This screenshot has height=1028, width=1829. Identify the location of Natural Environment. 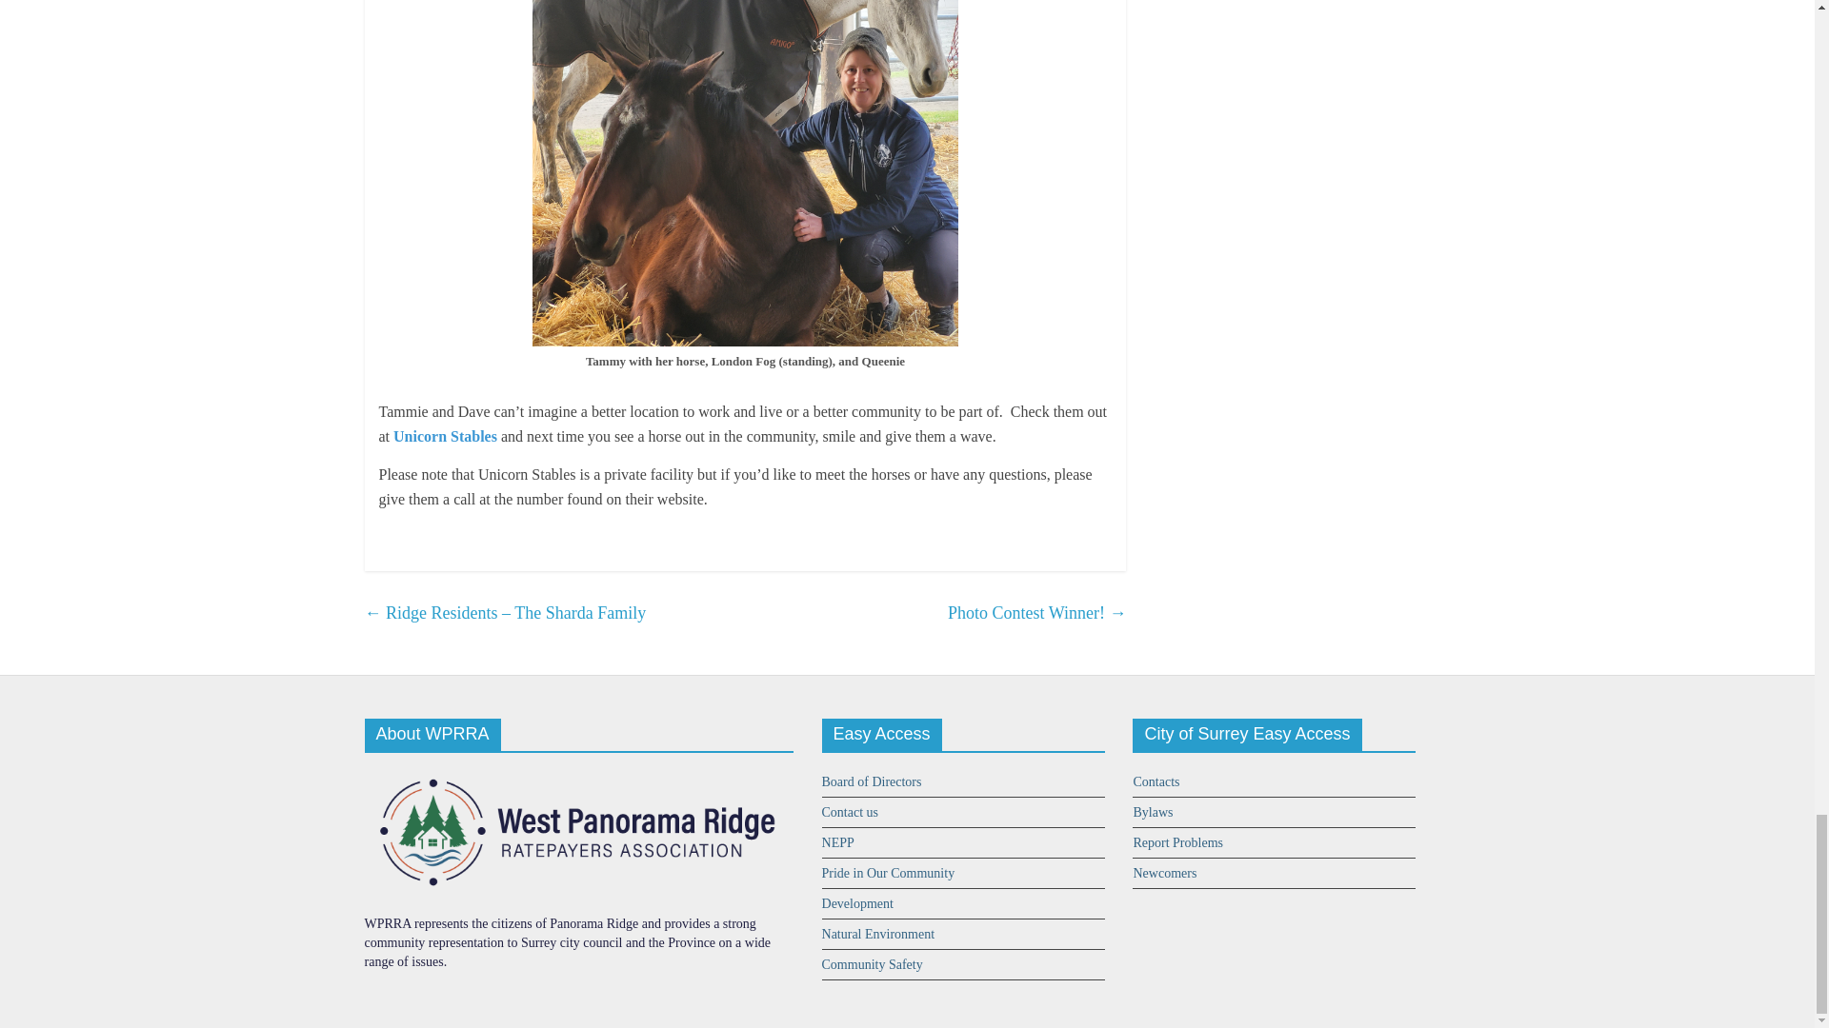
(878, 935).